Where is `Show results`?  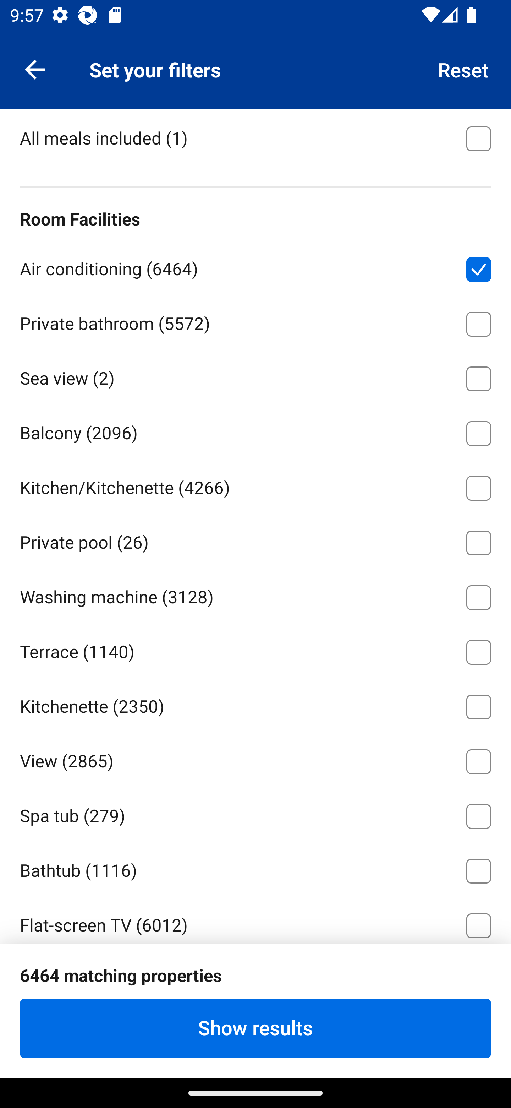
Show results is located at coordinates (255, 1028).